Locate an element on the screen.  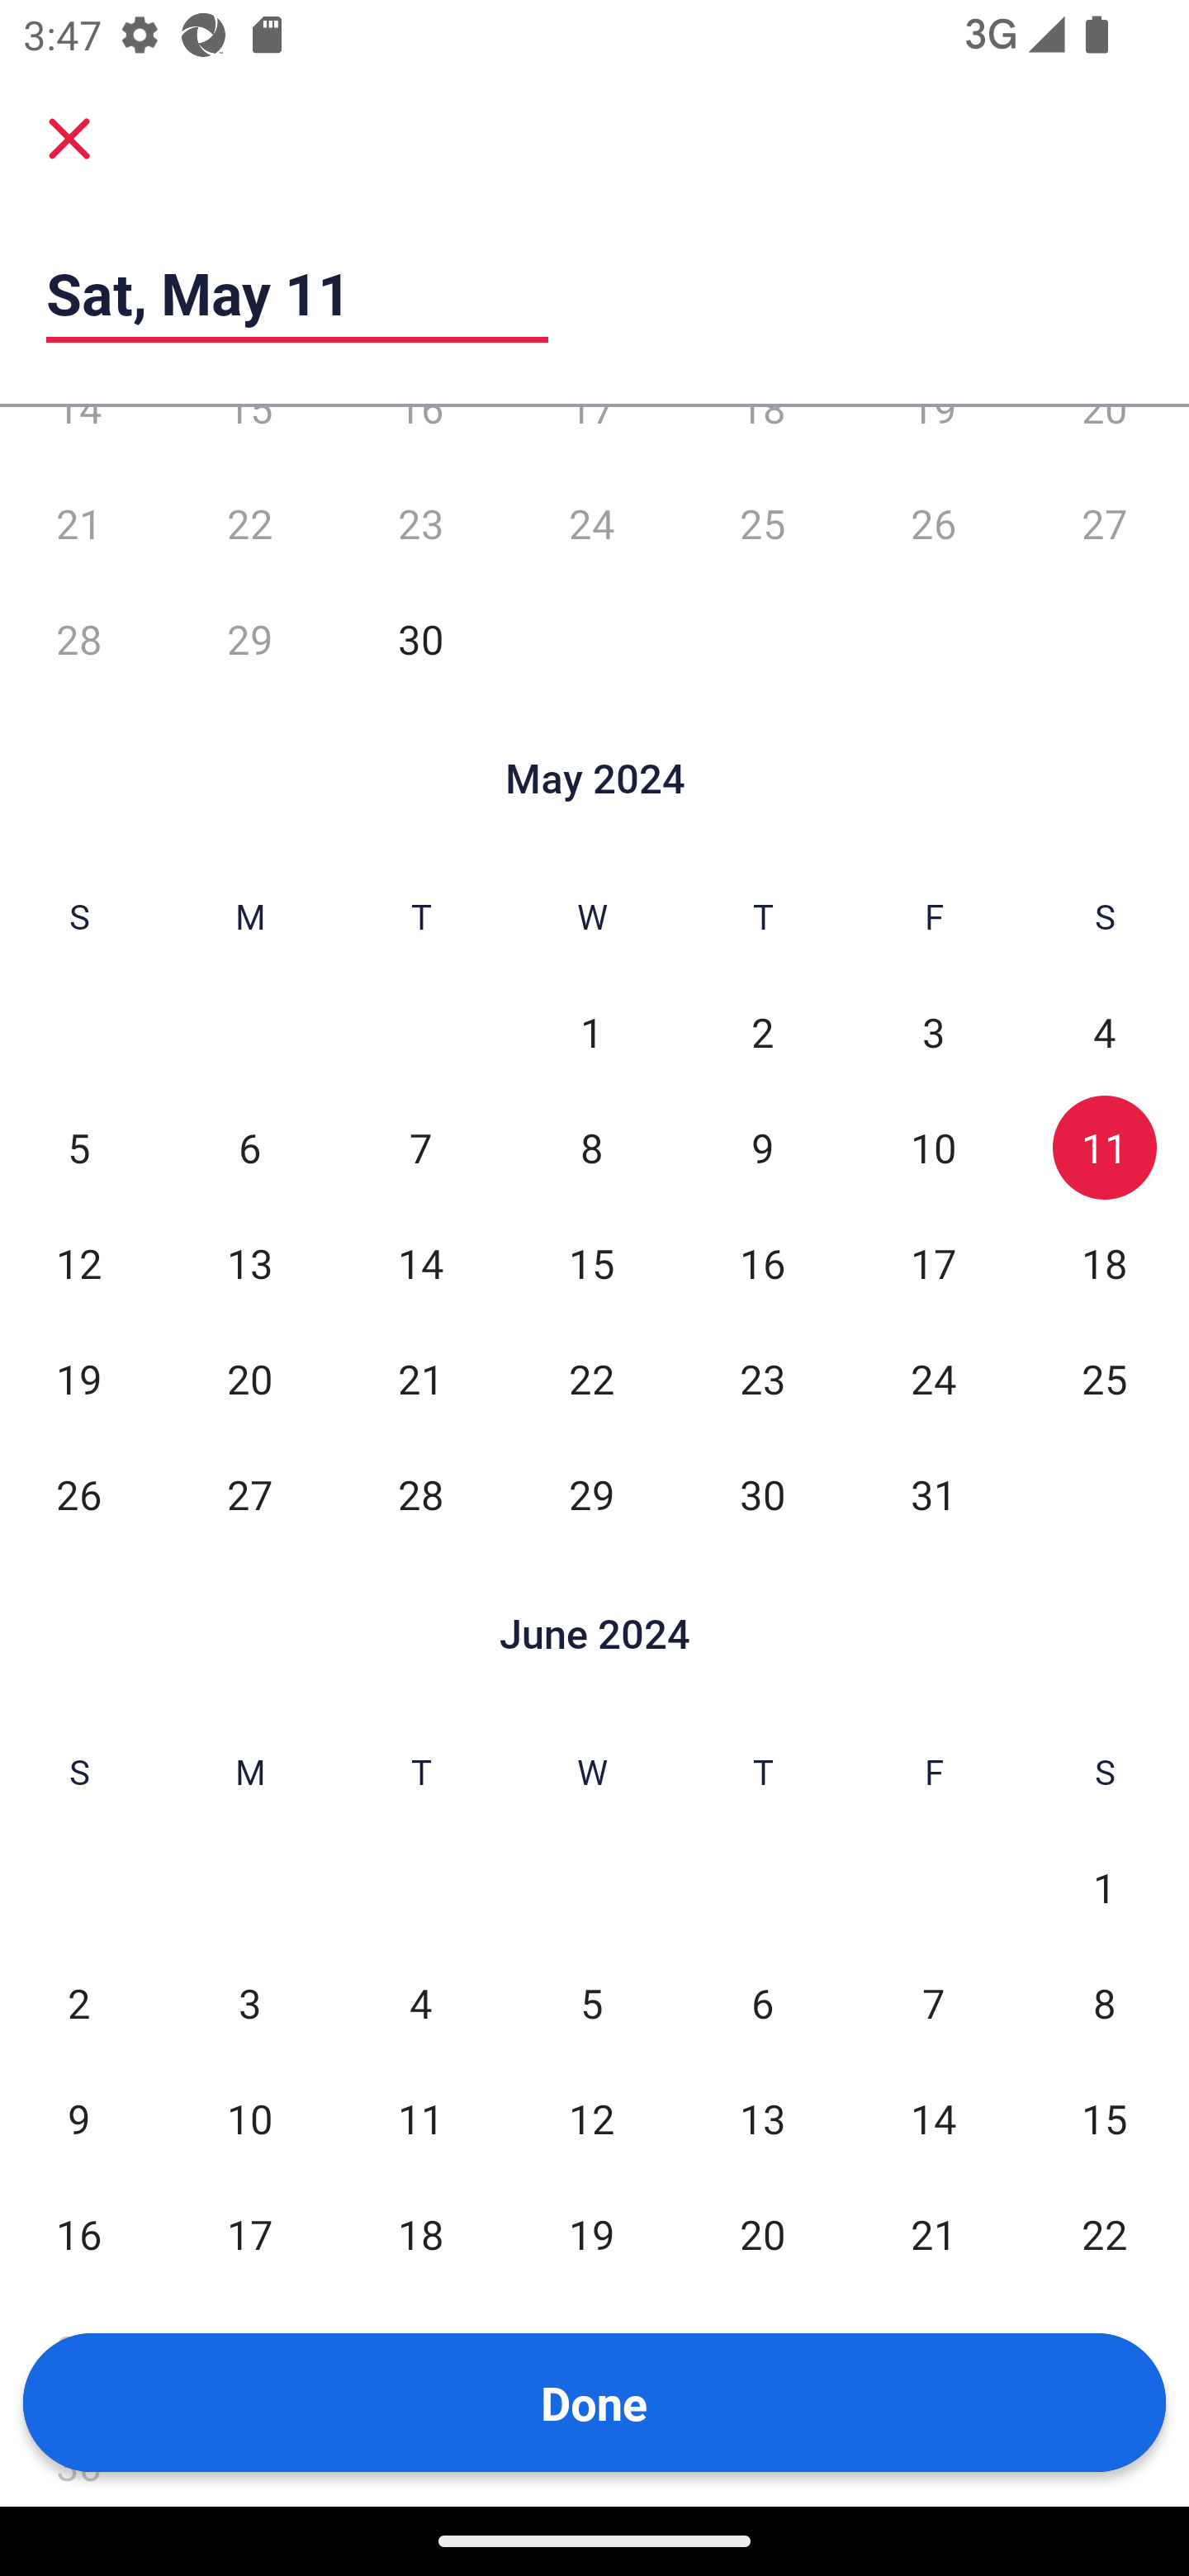
28 Tue, May 28, Not Selected is located at coordinates (421, 1494).